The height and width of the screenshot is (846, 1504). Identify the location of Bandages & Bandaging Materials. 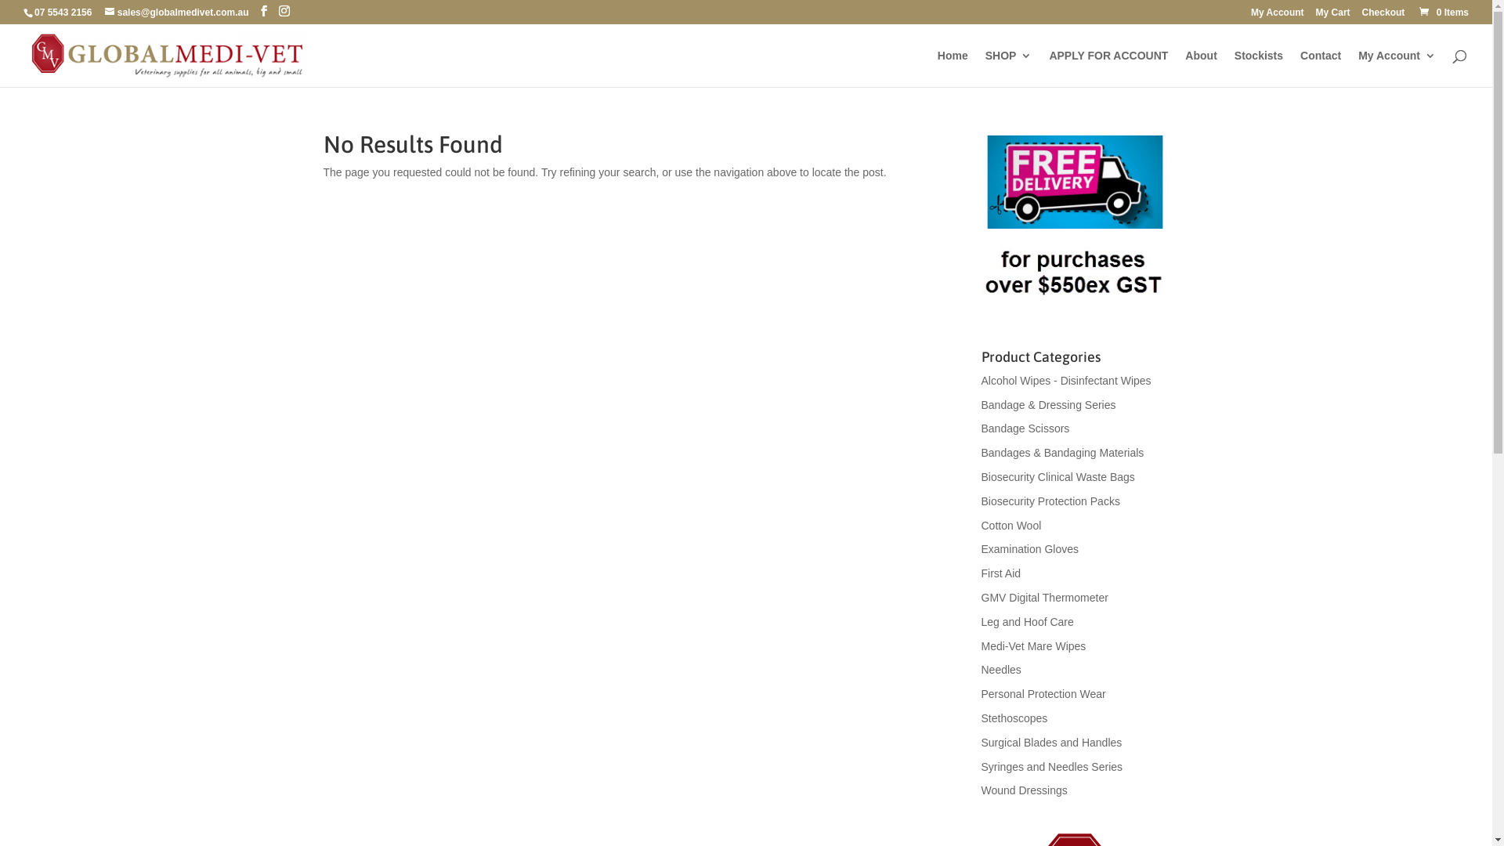
(1062, 453).